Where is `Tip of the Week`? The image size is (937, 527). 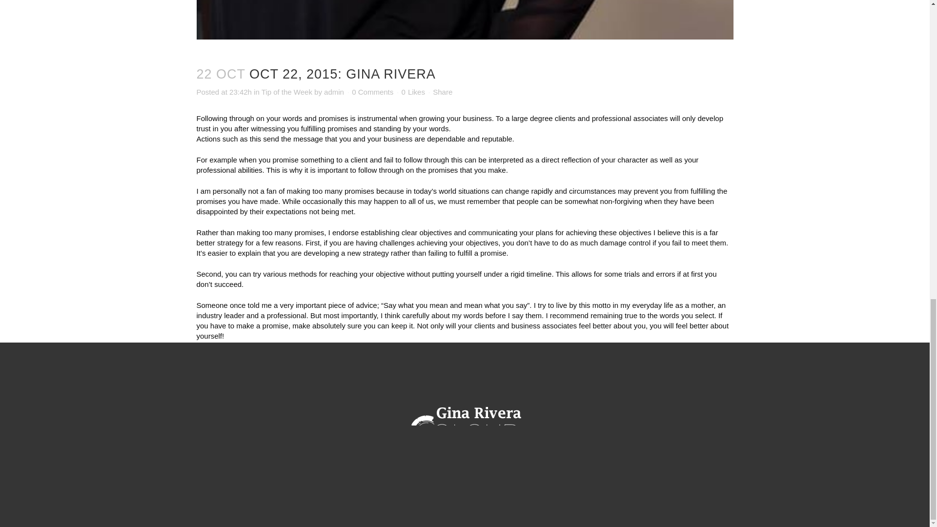 Tip of the Week is located at coordinates (286, 92).